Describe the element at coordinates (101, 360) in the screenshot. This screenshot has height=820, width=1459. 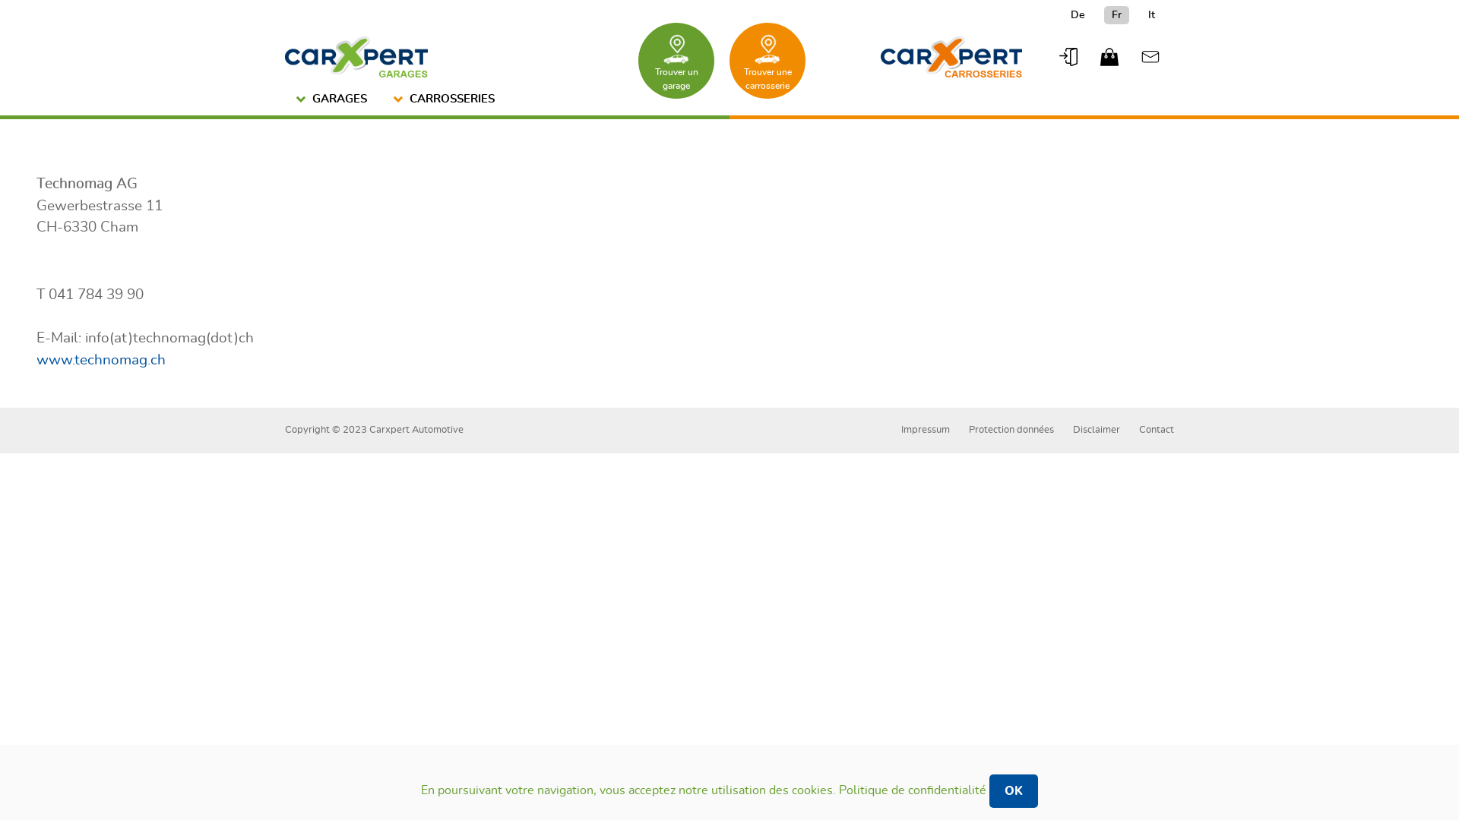
I see `www.technomag.ch` at that location.